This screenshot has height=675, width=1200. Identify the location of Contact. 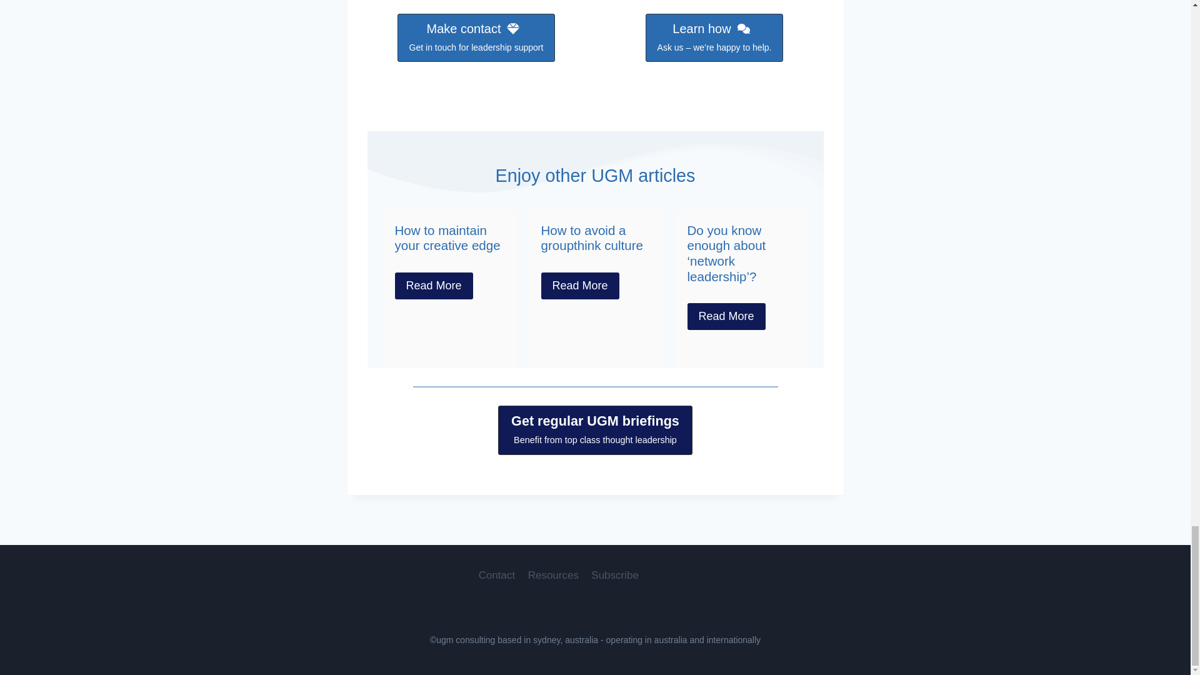
(476, 37).